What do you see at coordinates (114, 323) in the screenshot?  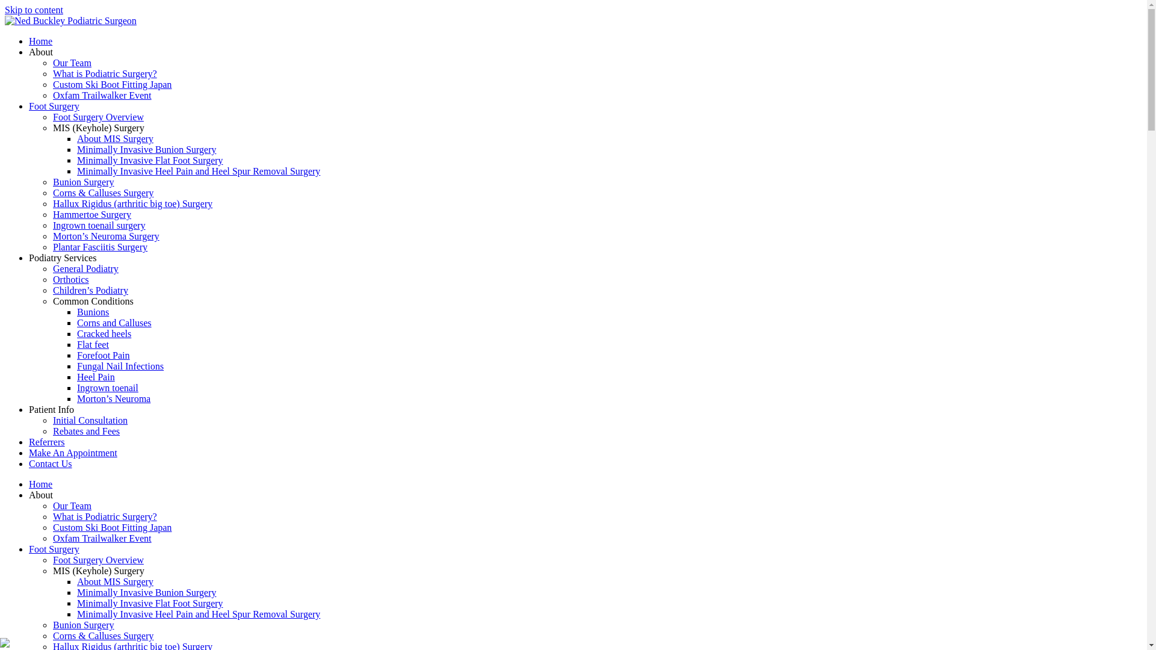 I see `Corns and Calluses` at bounding box center [114, 323].